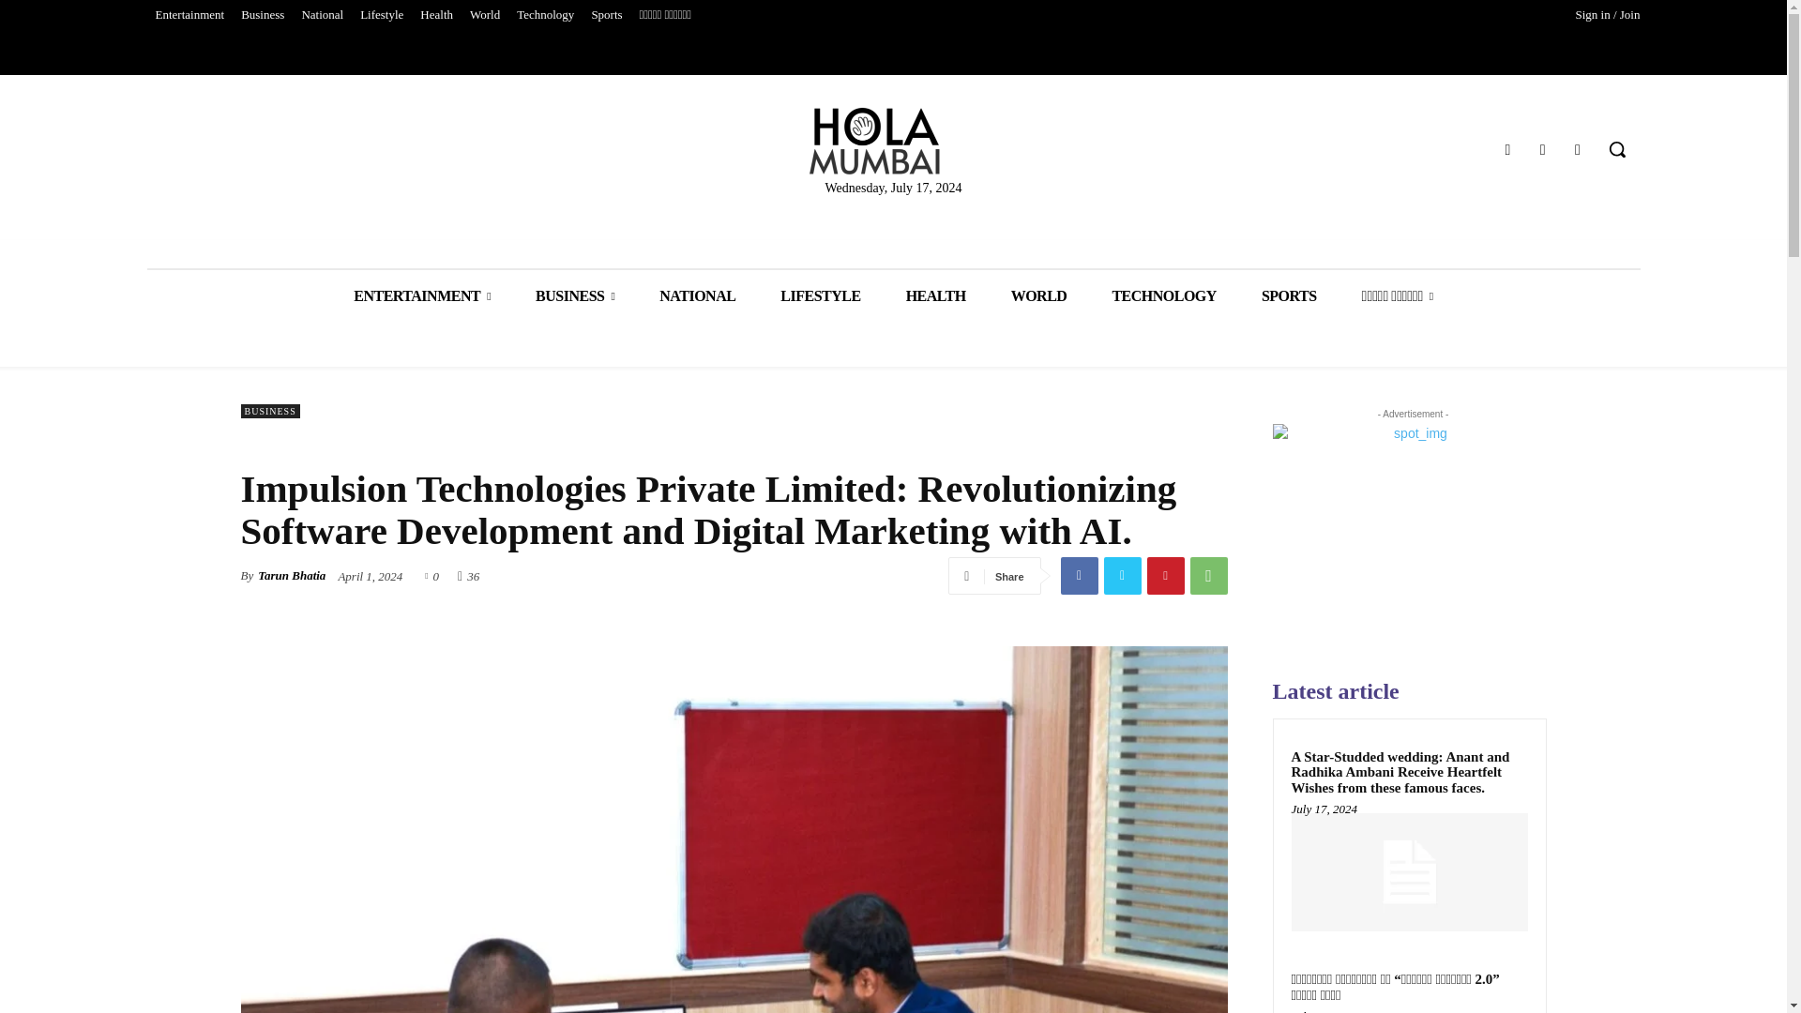  Describe the element at coordinates (1542, 148) in the screenshot. I see `Twitter` at that location.